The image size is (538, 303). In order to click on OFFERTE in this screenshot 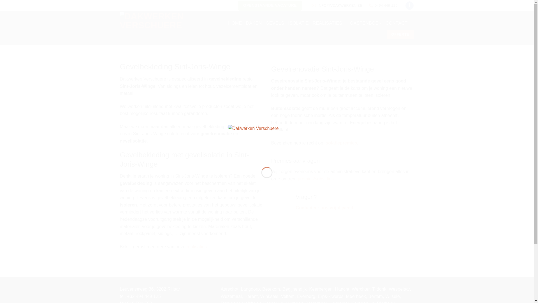, I will do `click(400, 35)`.